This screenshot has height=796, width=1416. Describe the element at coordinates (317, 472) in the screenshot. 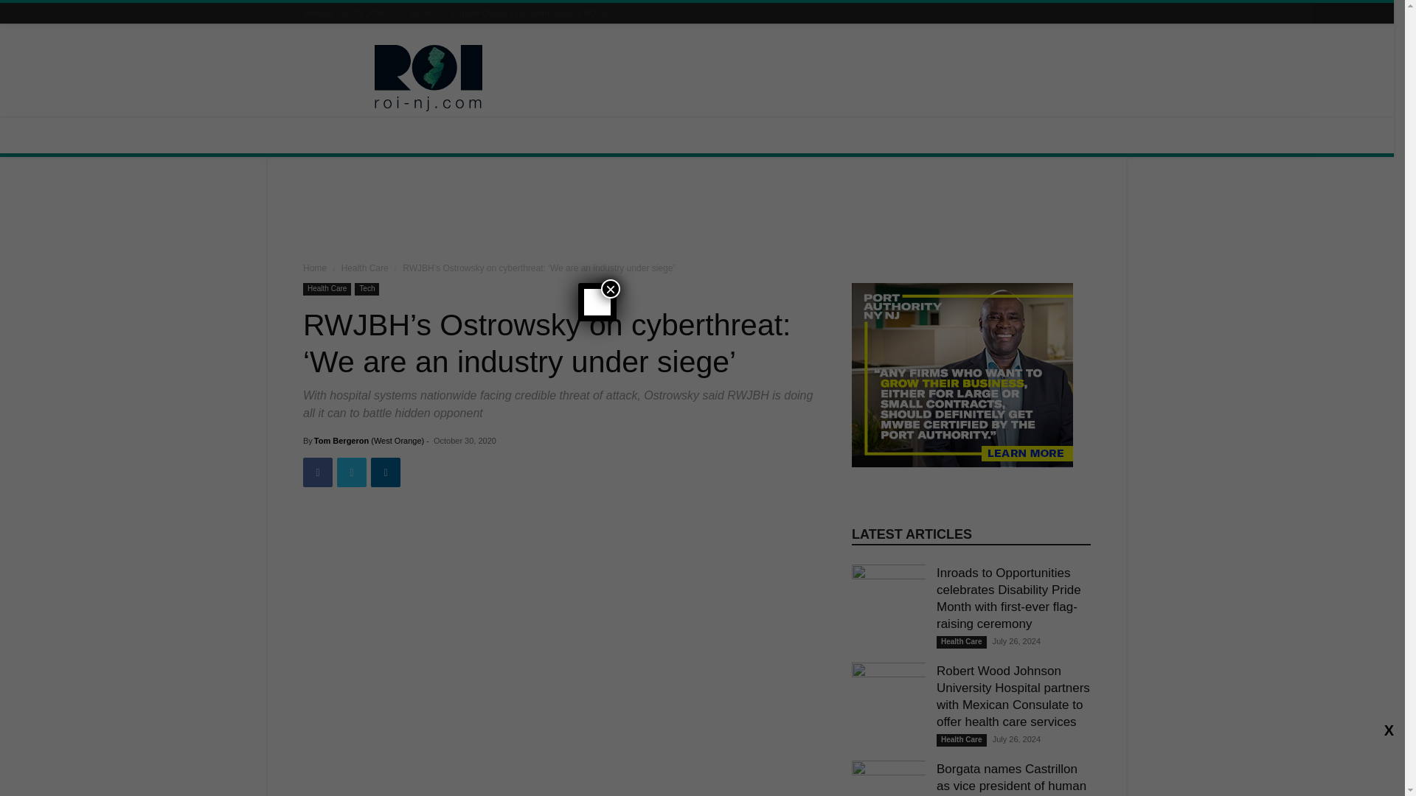

I see `Facebook` at that location.